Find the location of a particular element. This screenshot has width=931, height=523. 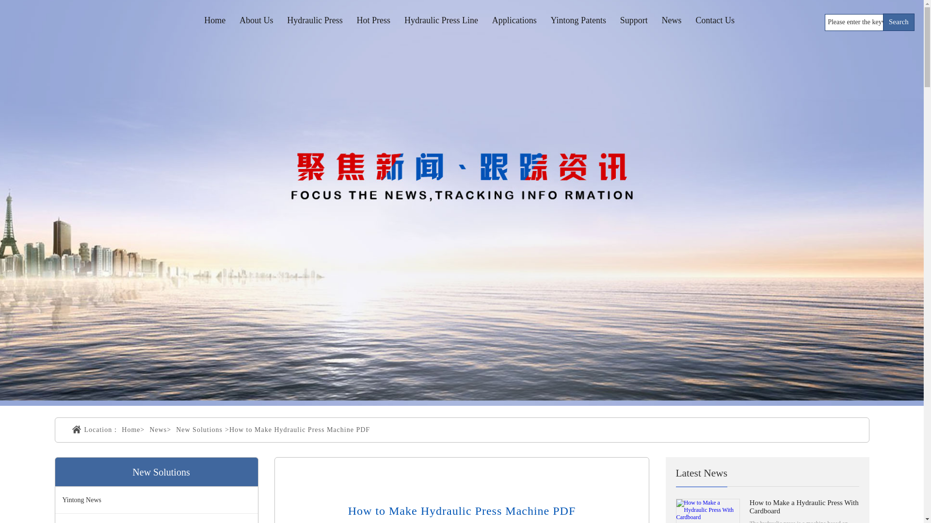

Hot Press is located at coordinates (373, 20).